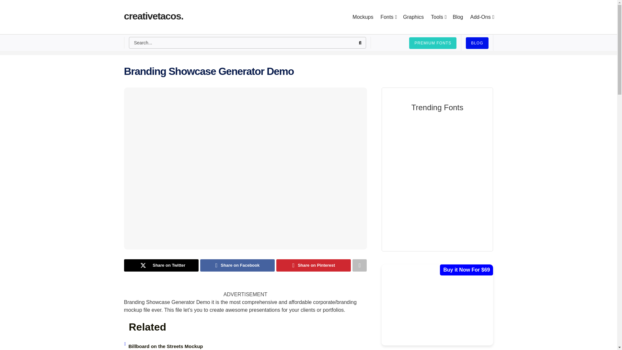  Describe the element at coordinates (388, 17) in the screenshot. I see `Fonts` at that location.